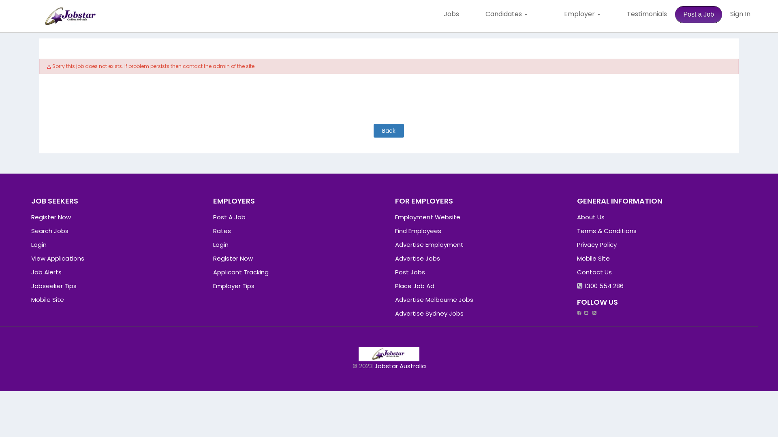 The width and height of the screenshot is (778, 437). Describe the element at coordinates (430, 244) in the screenshot. I see `Advertise Employment` at that location.